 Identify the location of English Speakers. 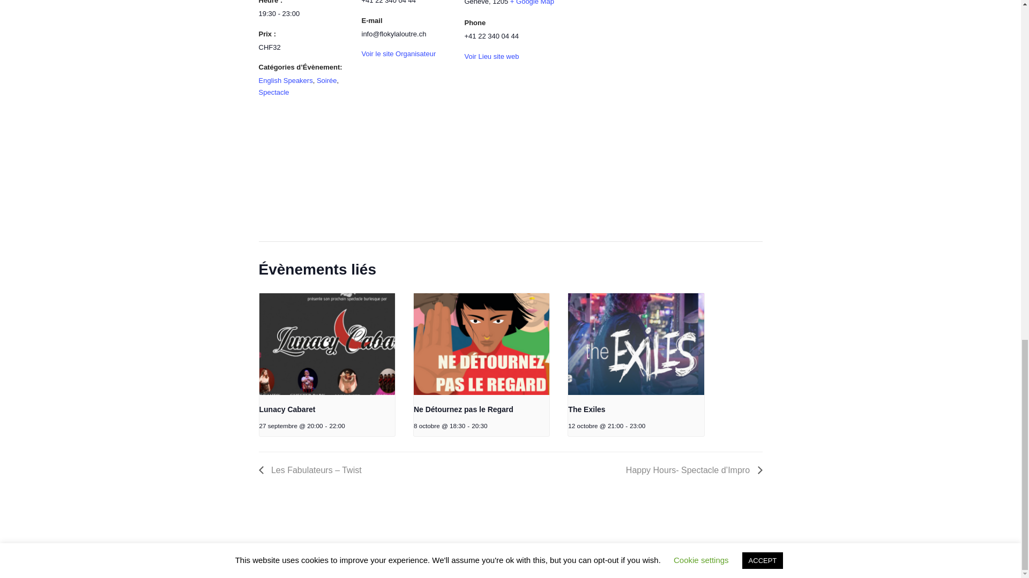
(285, 80).